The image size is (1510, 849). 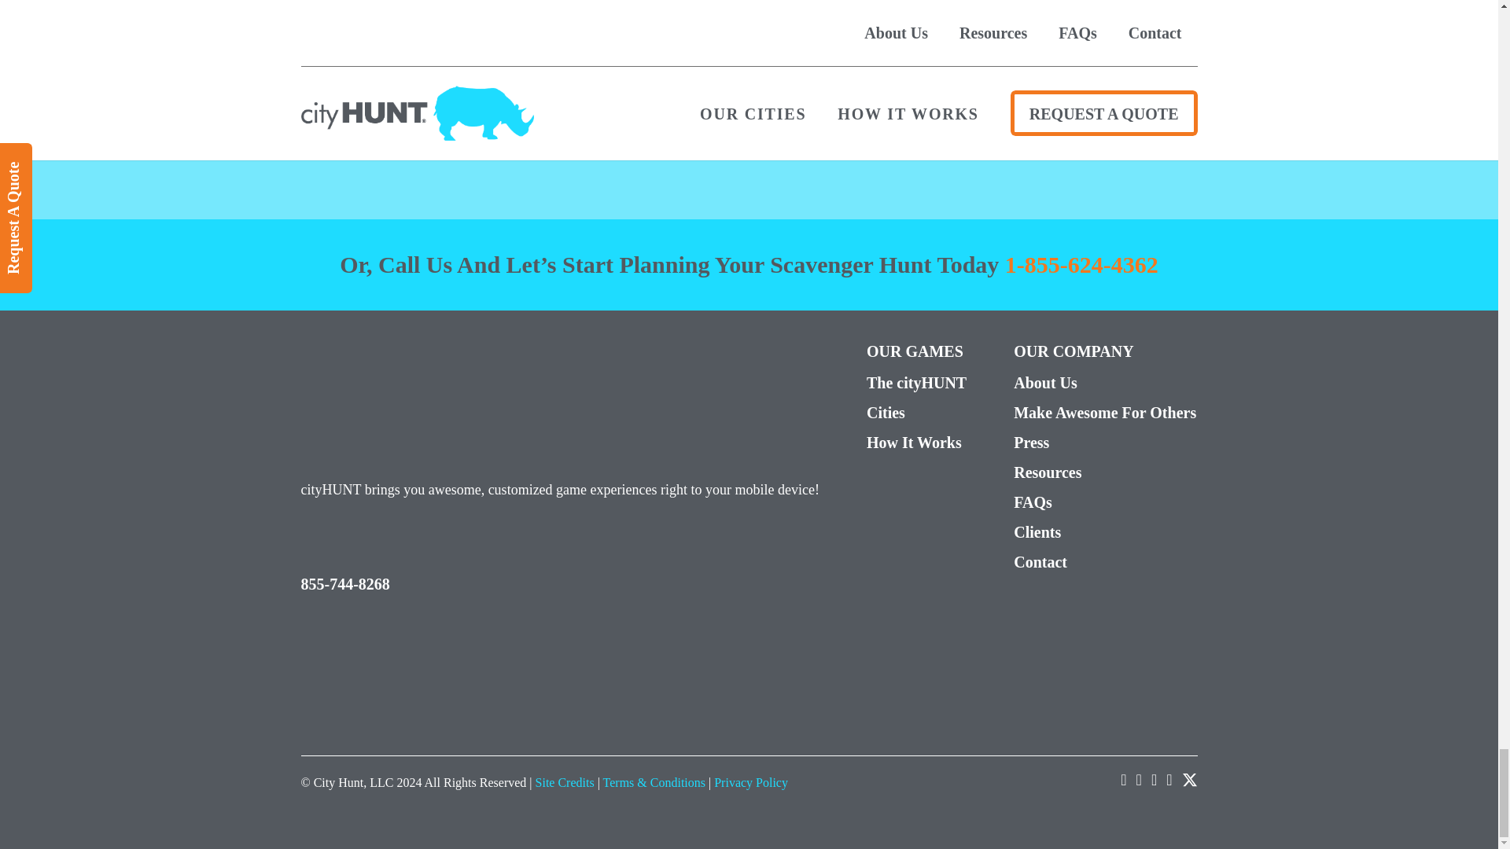 What do you see at coordinates (1104, 412) in the screenshot?
I see `Make Awesome For Others` at bounding box center [1104, 412].